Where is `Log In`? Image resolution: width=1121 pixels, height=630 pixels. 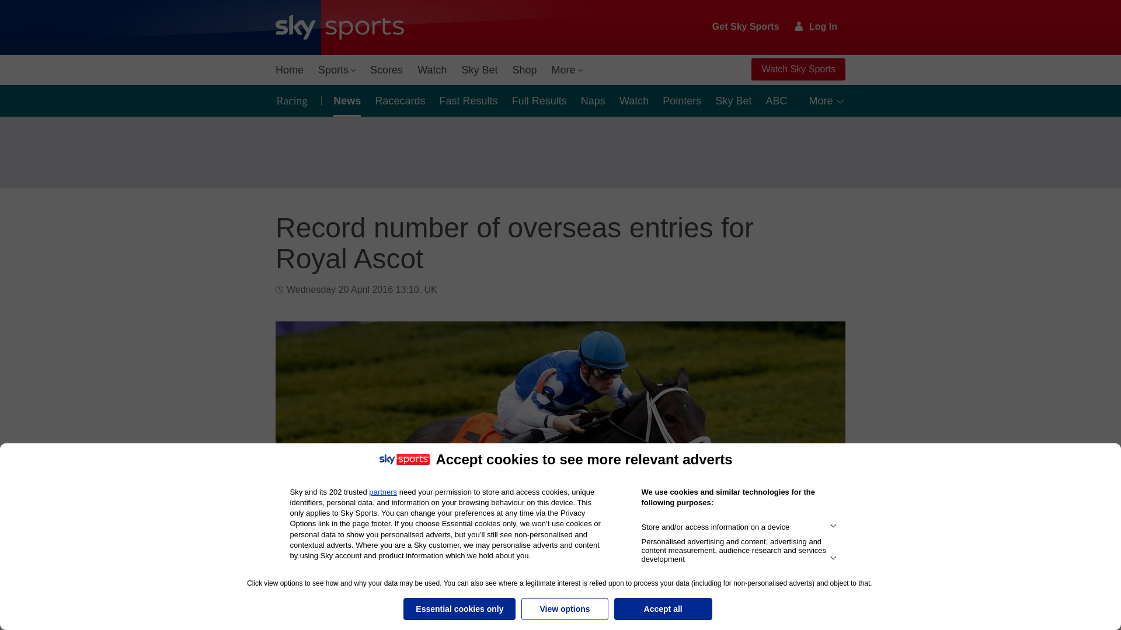
Log In is located at coordinates (816, 26).